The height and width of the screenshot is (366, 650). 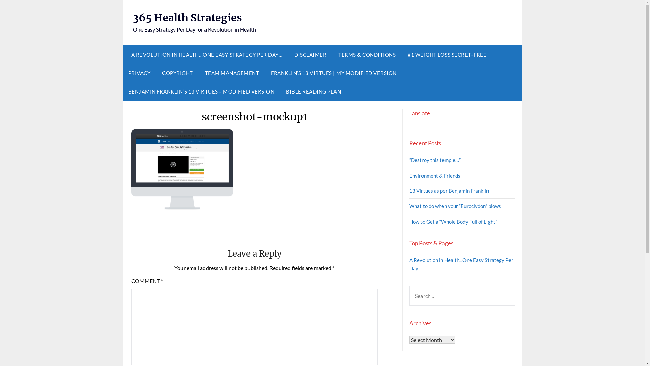 What do you see at coordinates (310, 55) in the screenshot?
I see `DISCLAIMER` at bounding box center [310, 55].